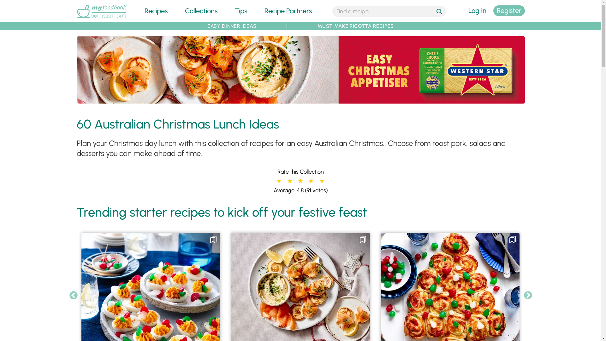 This screenshot has width=606, height=341. I want to click on Save recipe, so click(513, 240).